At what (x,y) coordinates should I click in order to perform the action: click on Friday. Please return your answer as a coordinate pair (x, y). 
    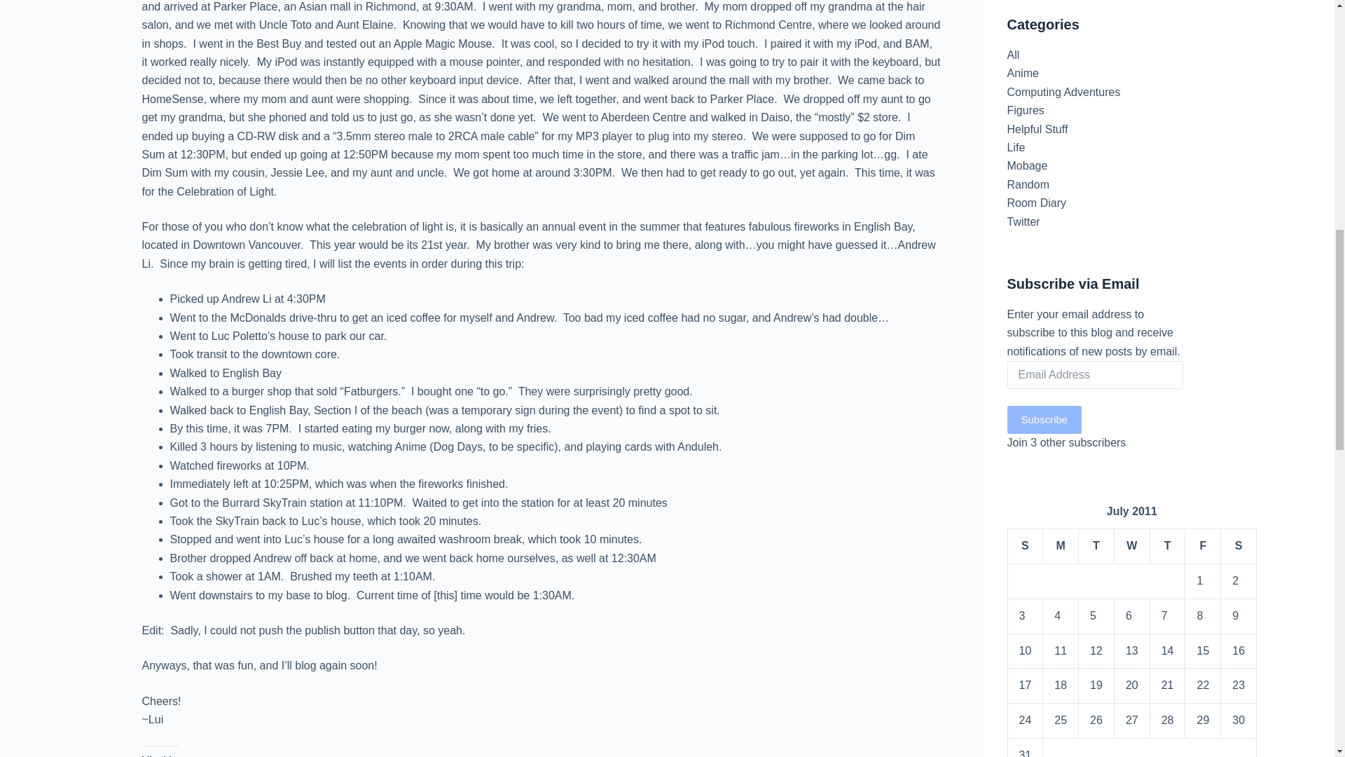
    Looking at the image, I should click on (1203, 546).